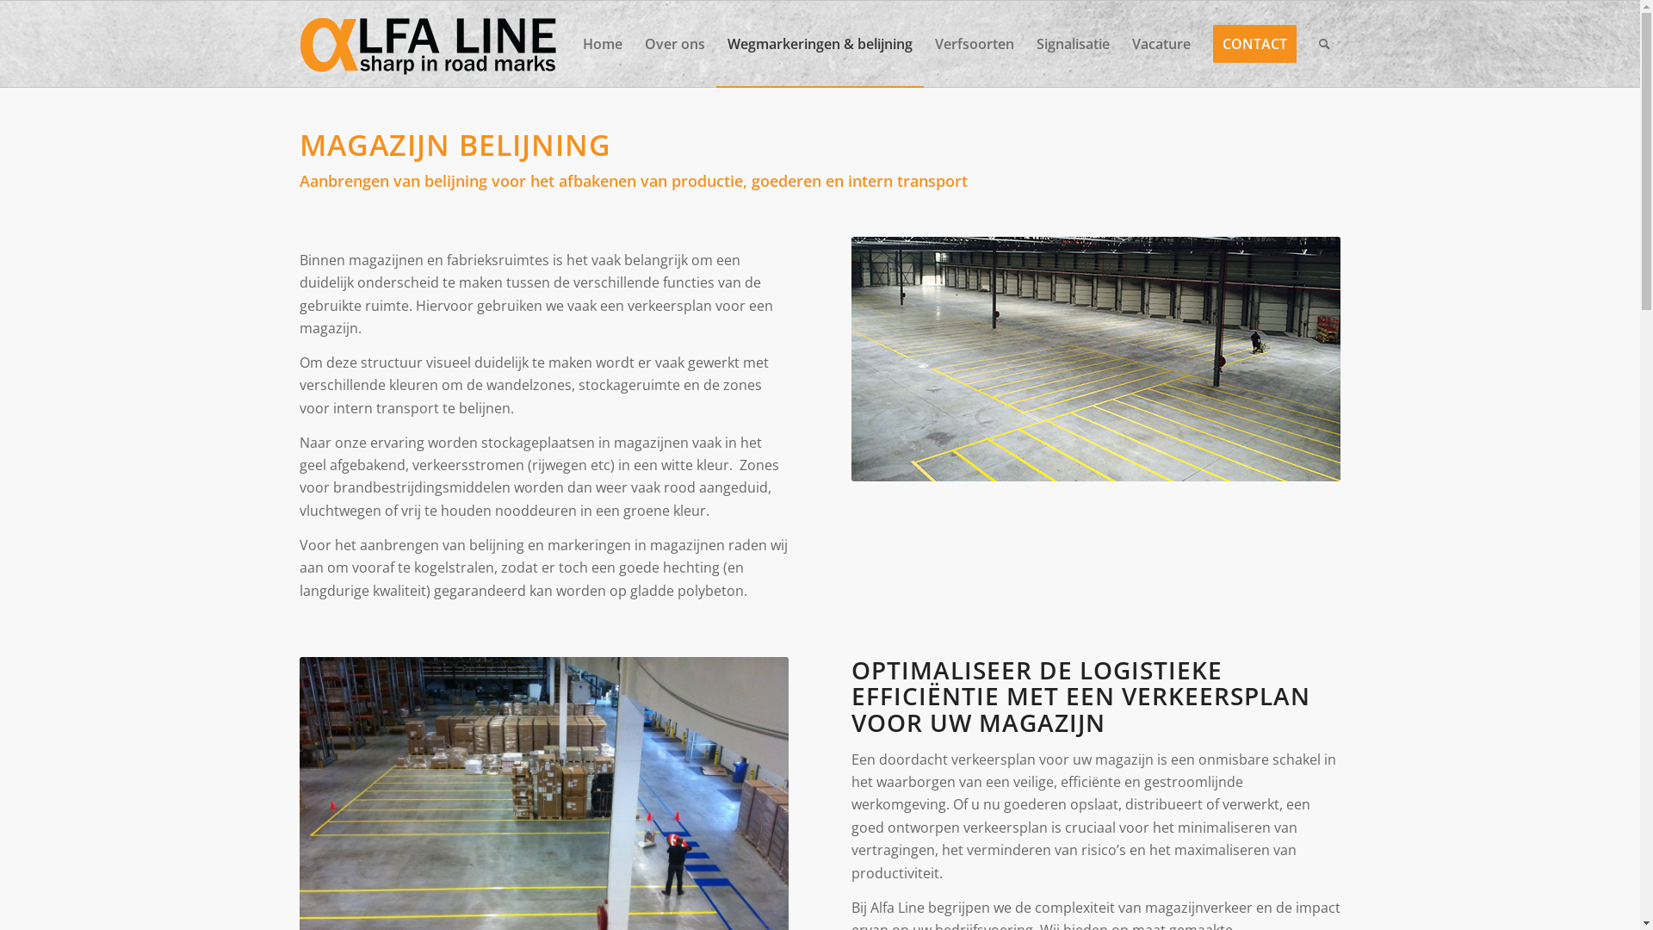 This screenshot has height=930, width=1653. What do you see at coordinates (820, 44) in the screenshot?
I see `Wegmarkeringen & belijning` at bounding box center [820, 44].